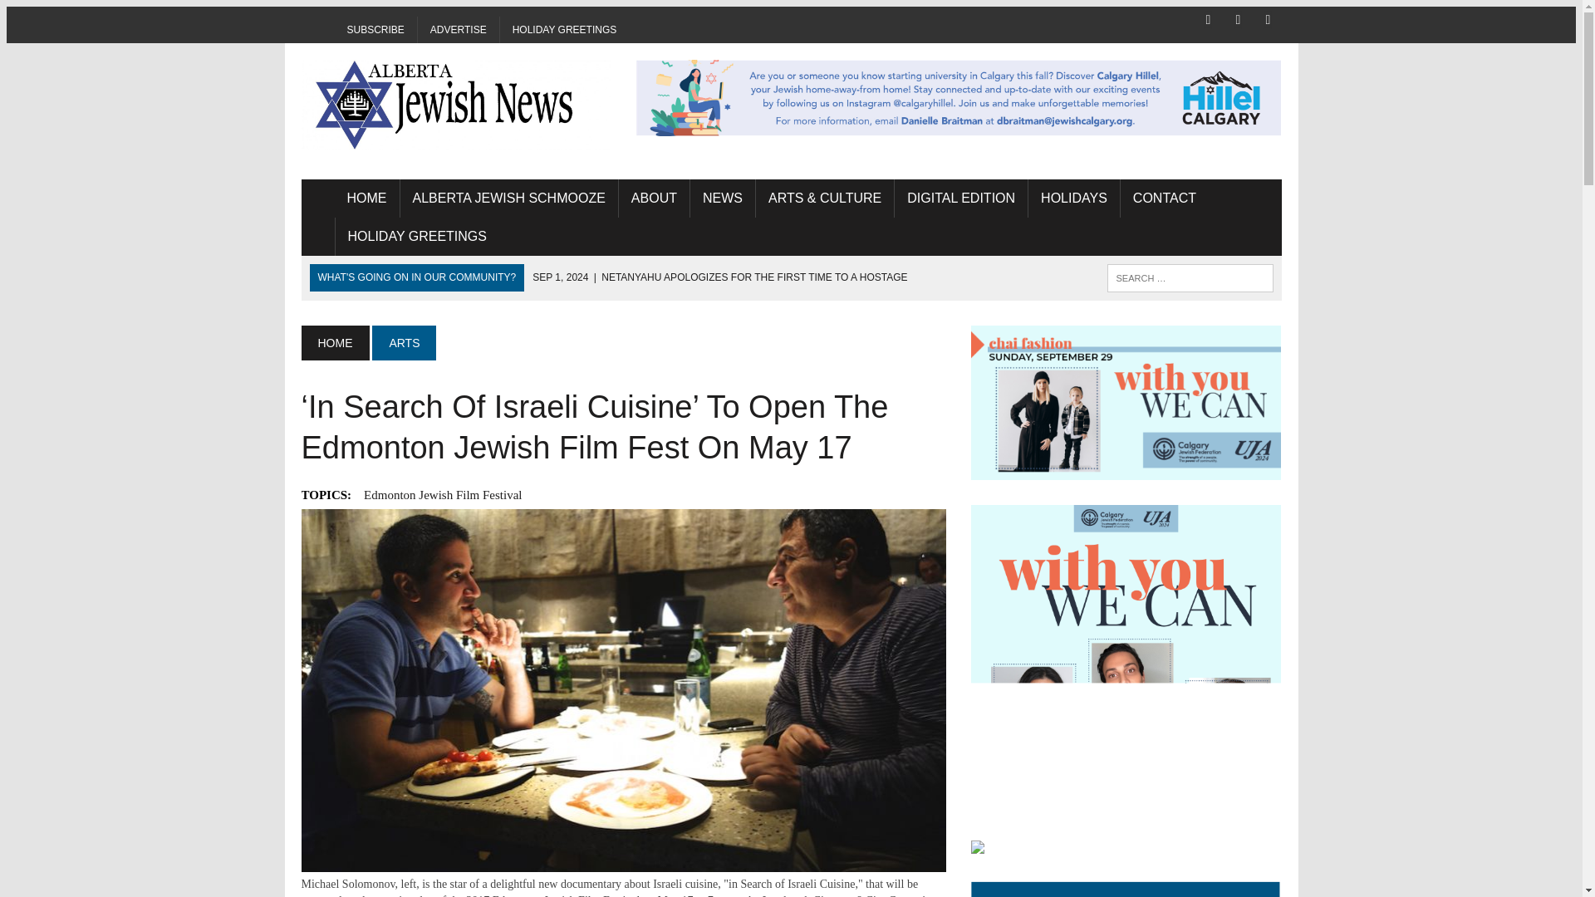  What do you see at coordinates (1073, 199) in the screenshot?
I see `HOLIDAYS` at bounding box center [1073, 199].